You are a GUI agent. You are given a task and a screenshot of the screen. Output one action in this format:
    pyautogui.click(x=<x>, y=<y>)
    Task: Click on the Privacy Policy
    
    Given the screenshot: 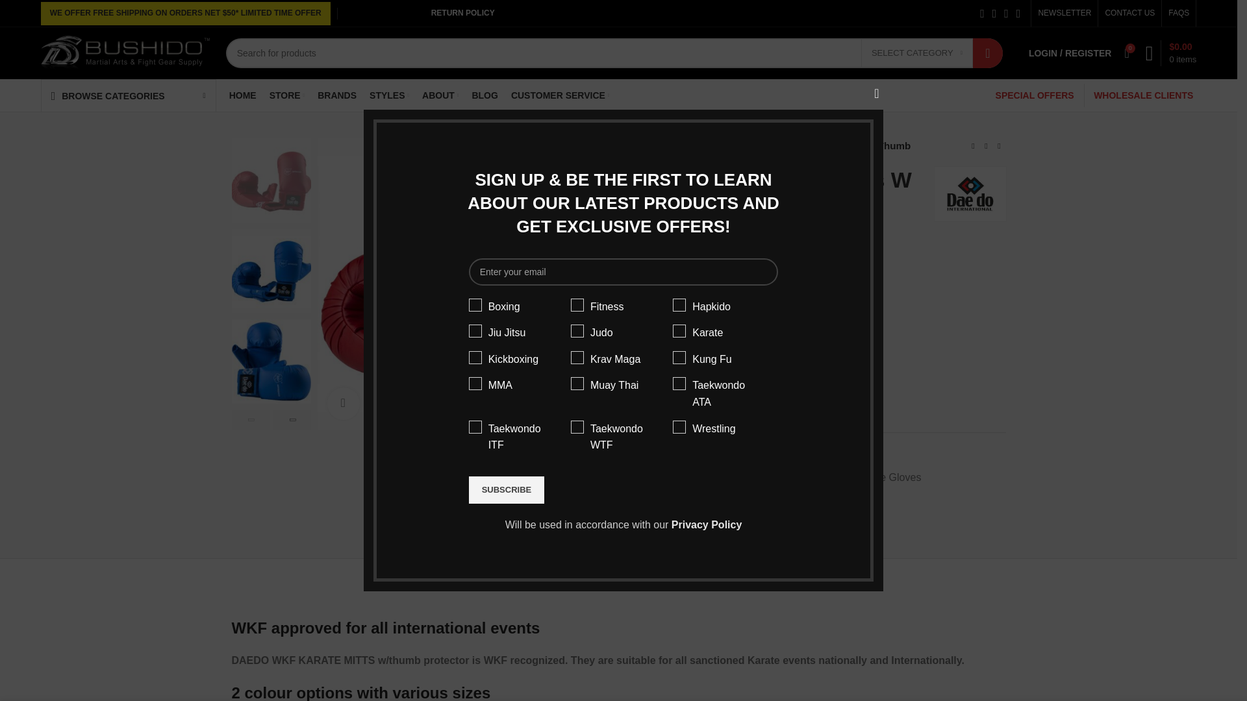 What is the action you would take?
    pyautogui.click(x=707, y=524)
    